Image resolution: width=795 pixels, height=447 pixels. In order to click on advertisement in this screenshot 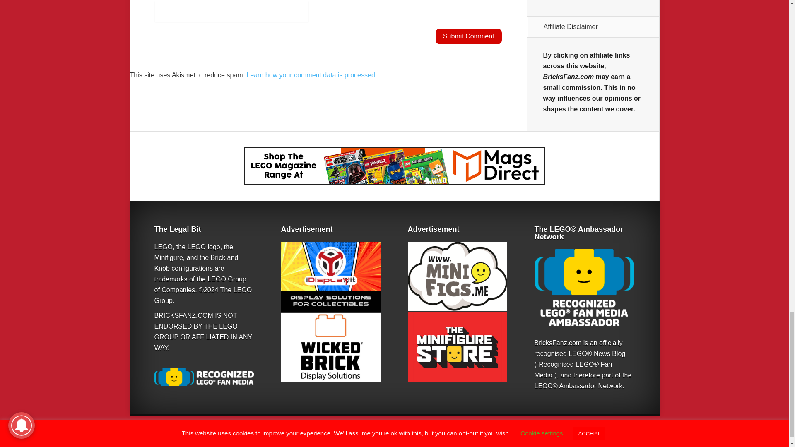, I will do `click(330, 276)`.